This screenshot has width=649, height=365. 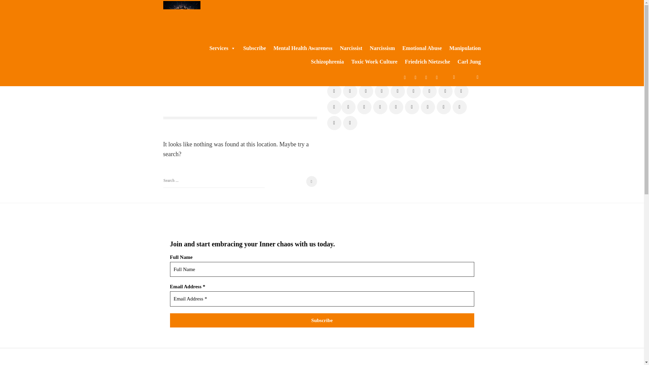 I want to click on Friedrich Nietzsche, so click(x=424, y=62).